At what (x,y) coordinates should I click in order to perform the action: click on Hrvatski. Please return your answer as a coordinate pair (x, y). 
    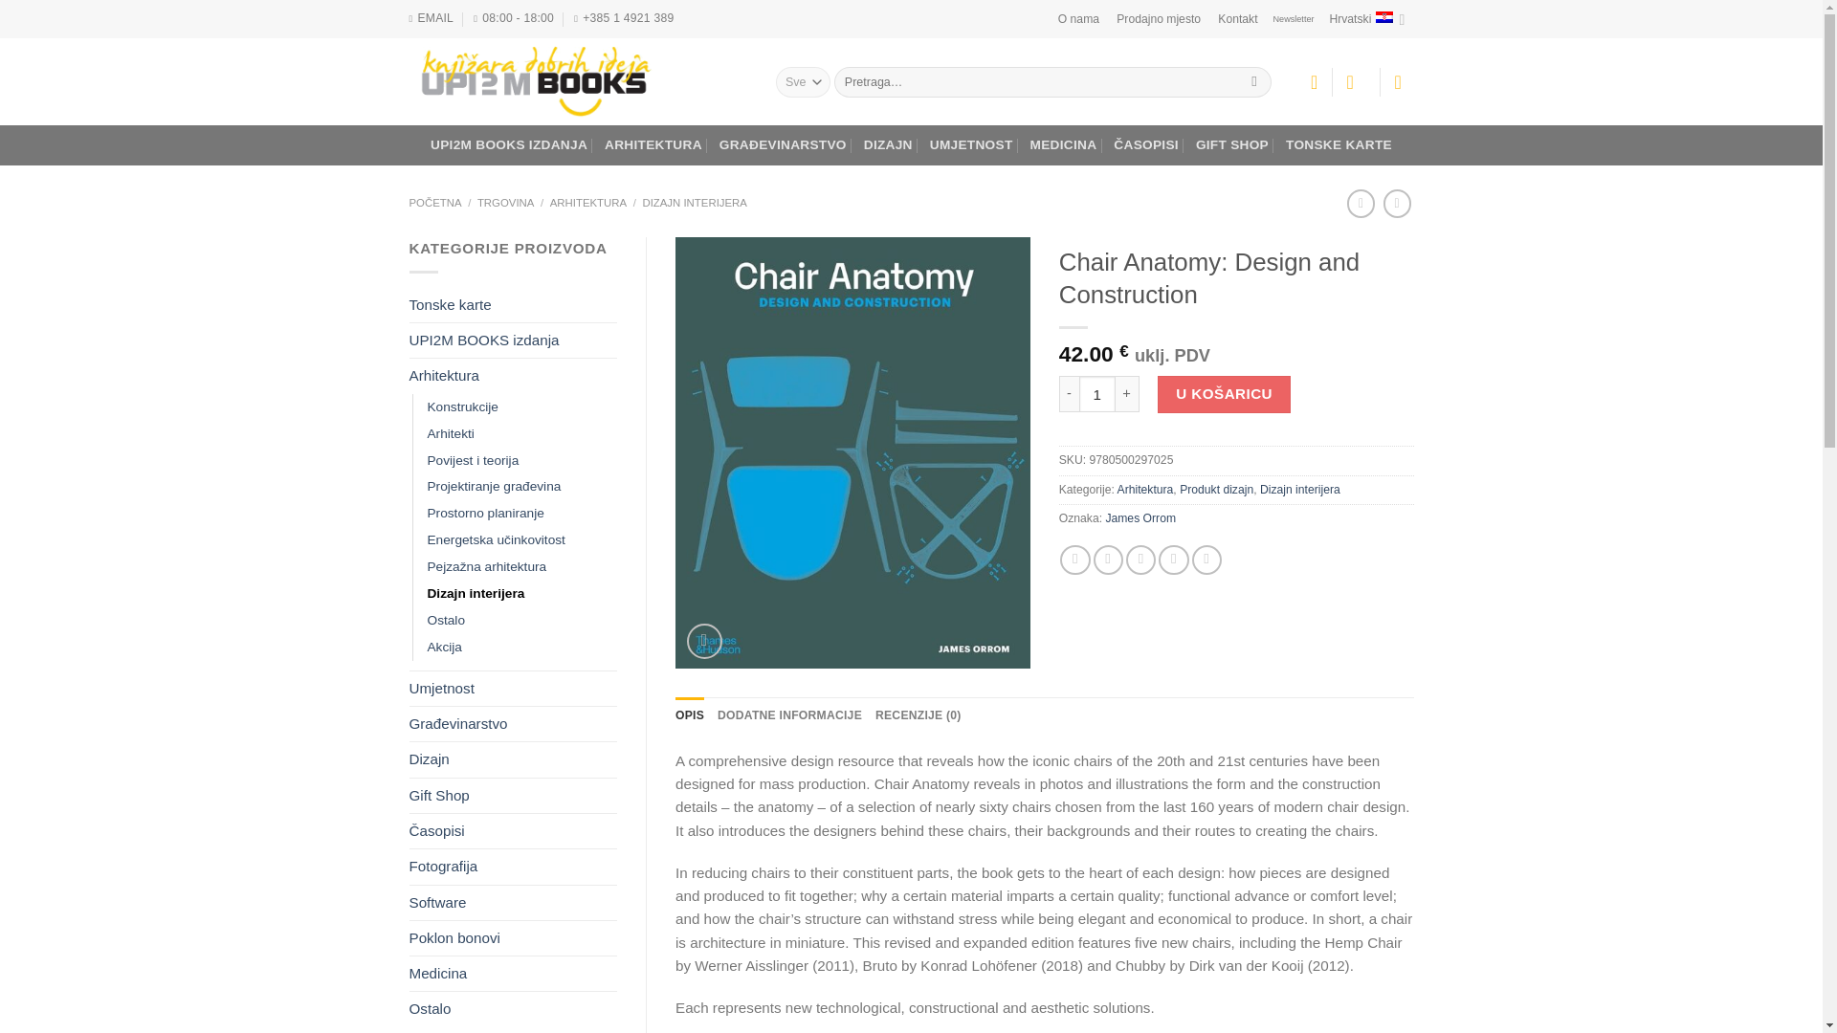
    Looking at the image, I should click on (1366, 19).